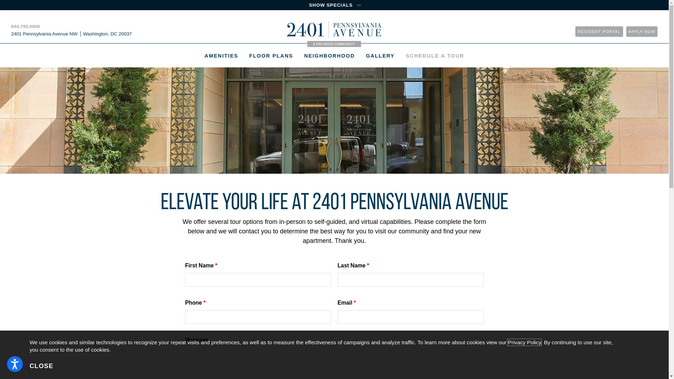  I want to click on SHOW SPECIALS, so click(334, 5).